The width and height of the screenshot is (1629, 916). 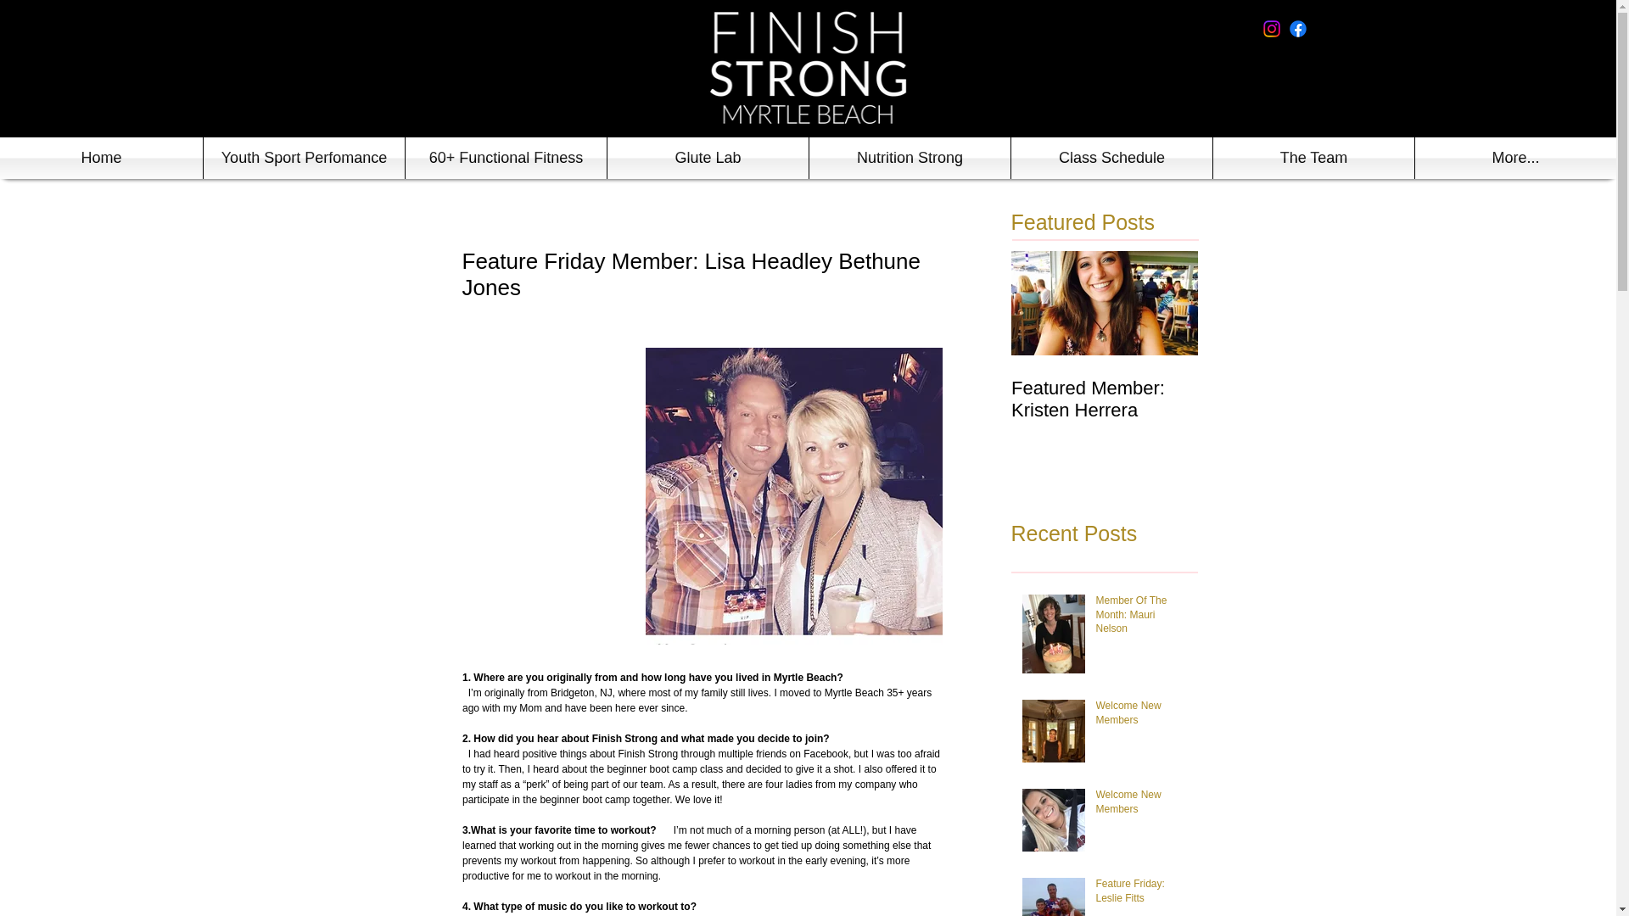 What do you see at coordinates (1142, 805) in the screenshot?
I see `Welcome New Members` at bounding box center [1142, 805].